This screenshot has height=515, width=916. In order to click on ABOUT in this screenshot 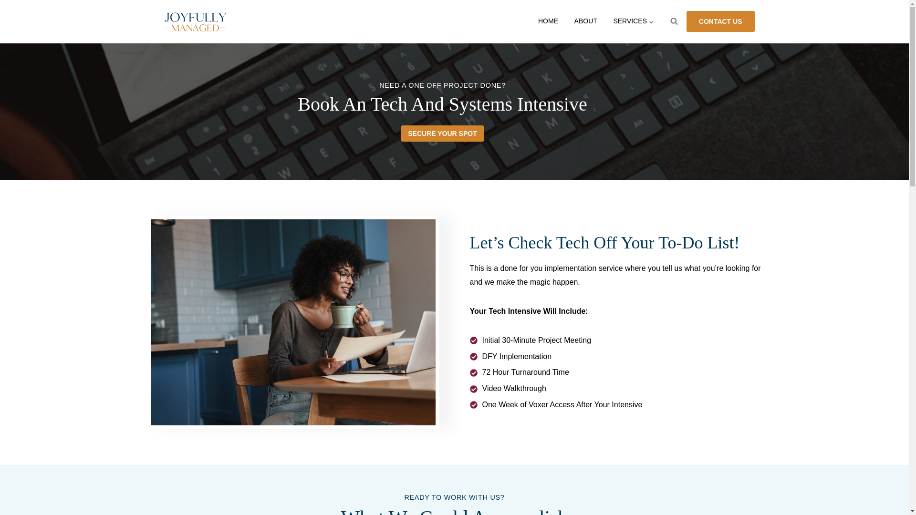, I will do `click(586, 22)`.